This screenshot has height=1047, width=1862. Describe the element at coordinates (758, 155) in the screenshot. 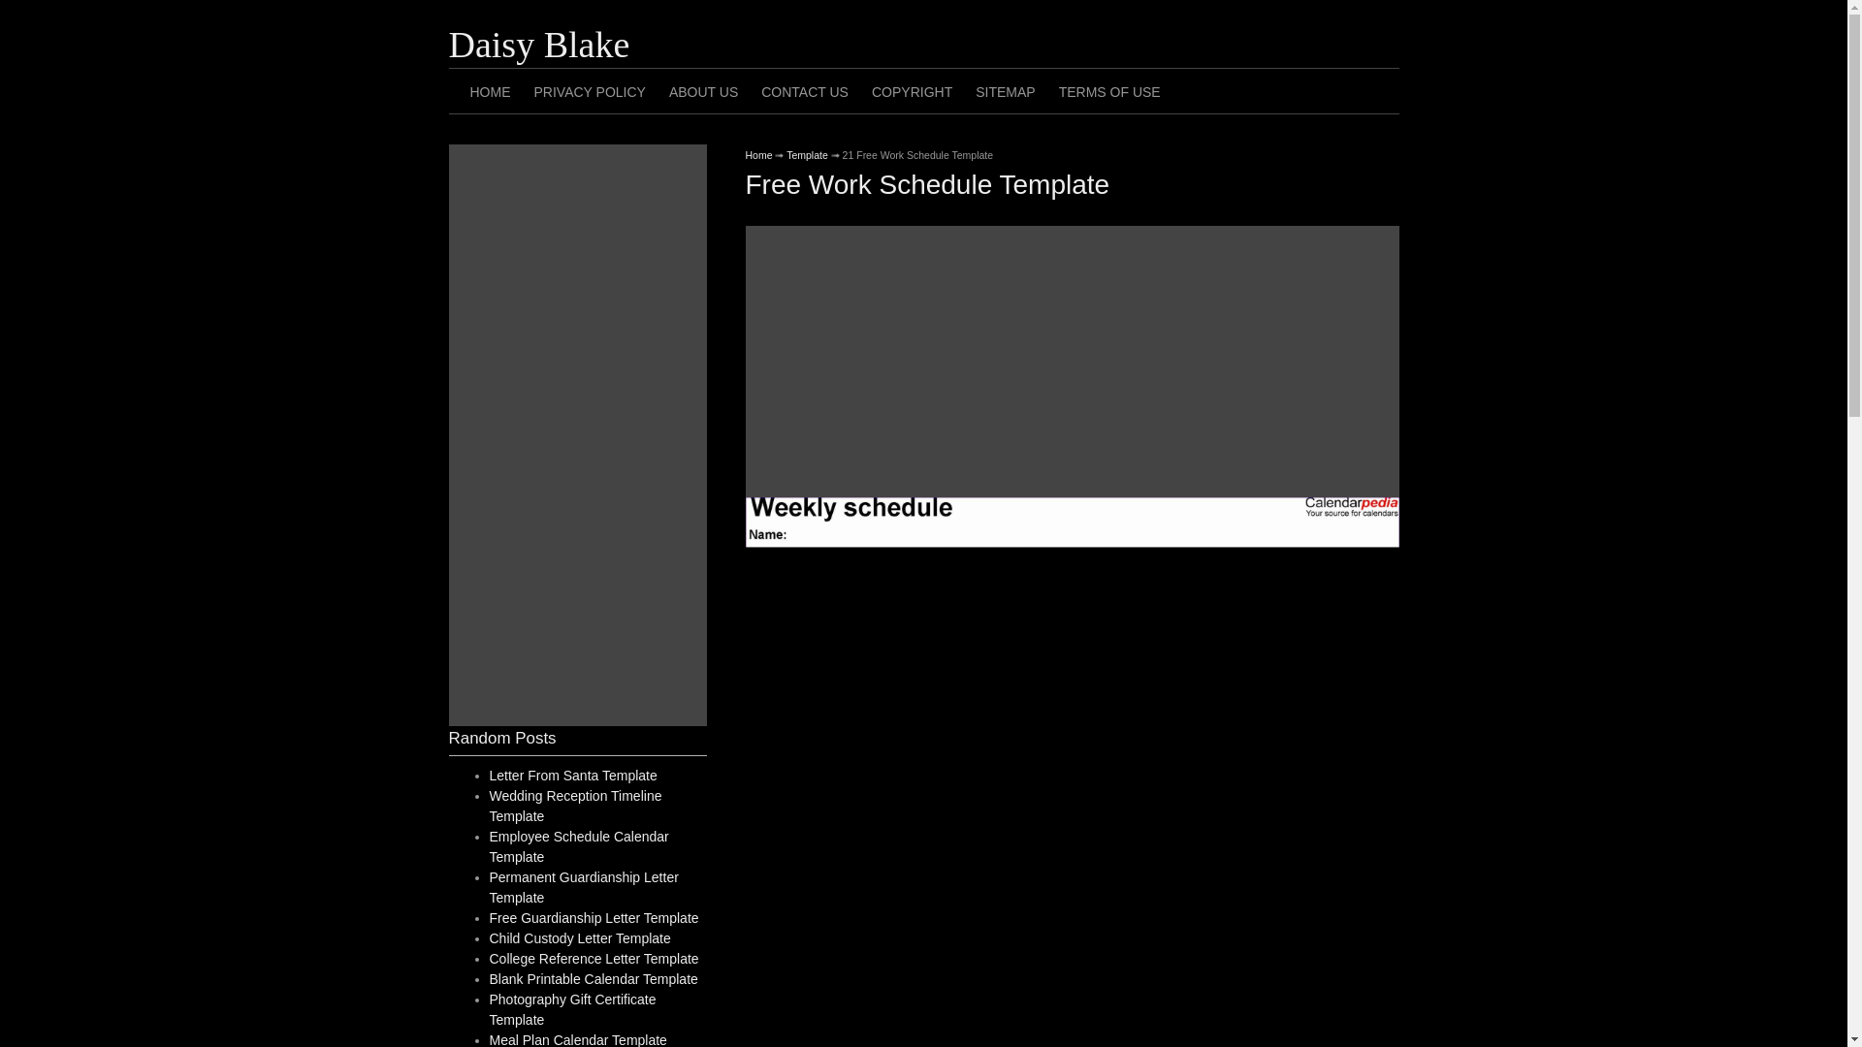

I see `Home` at that location.